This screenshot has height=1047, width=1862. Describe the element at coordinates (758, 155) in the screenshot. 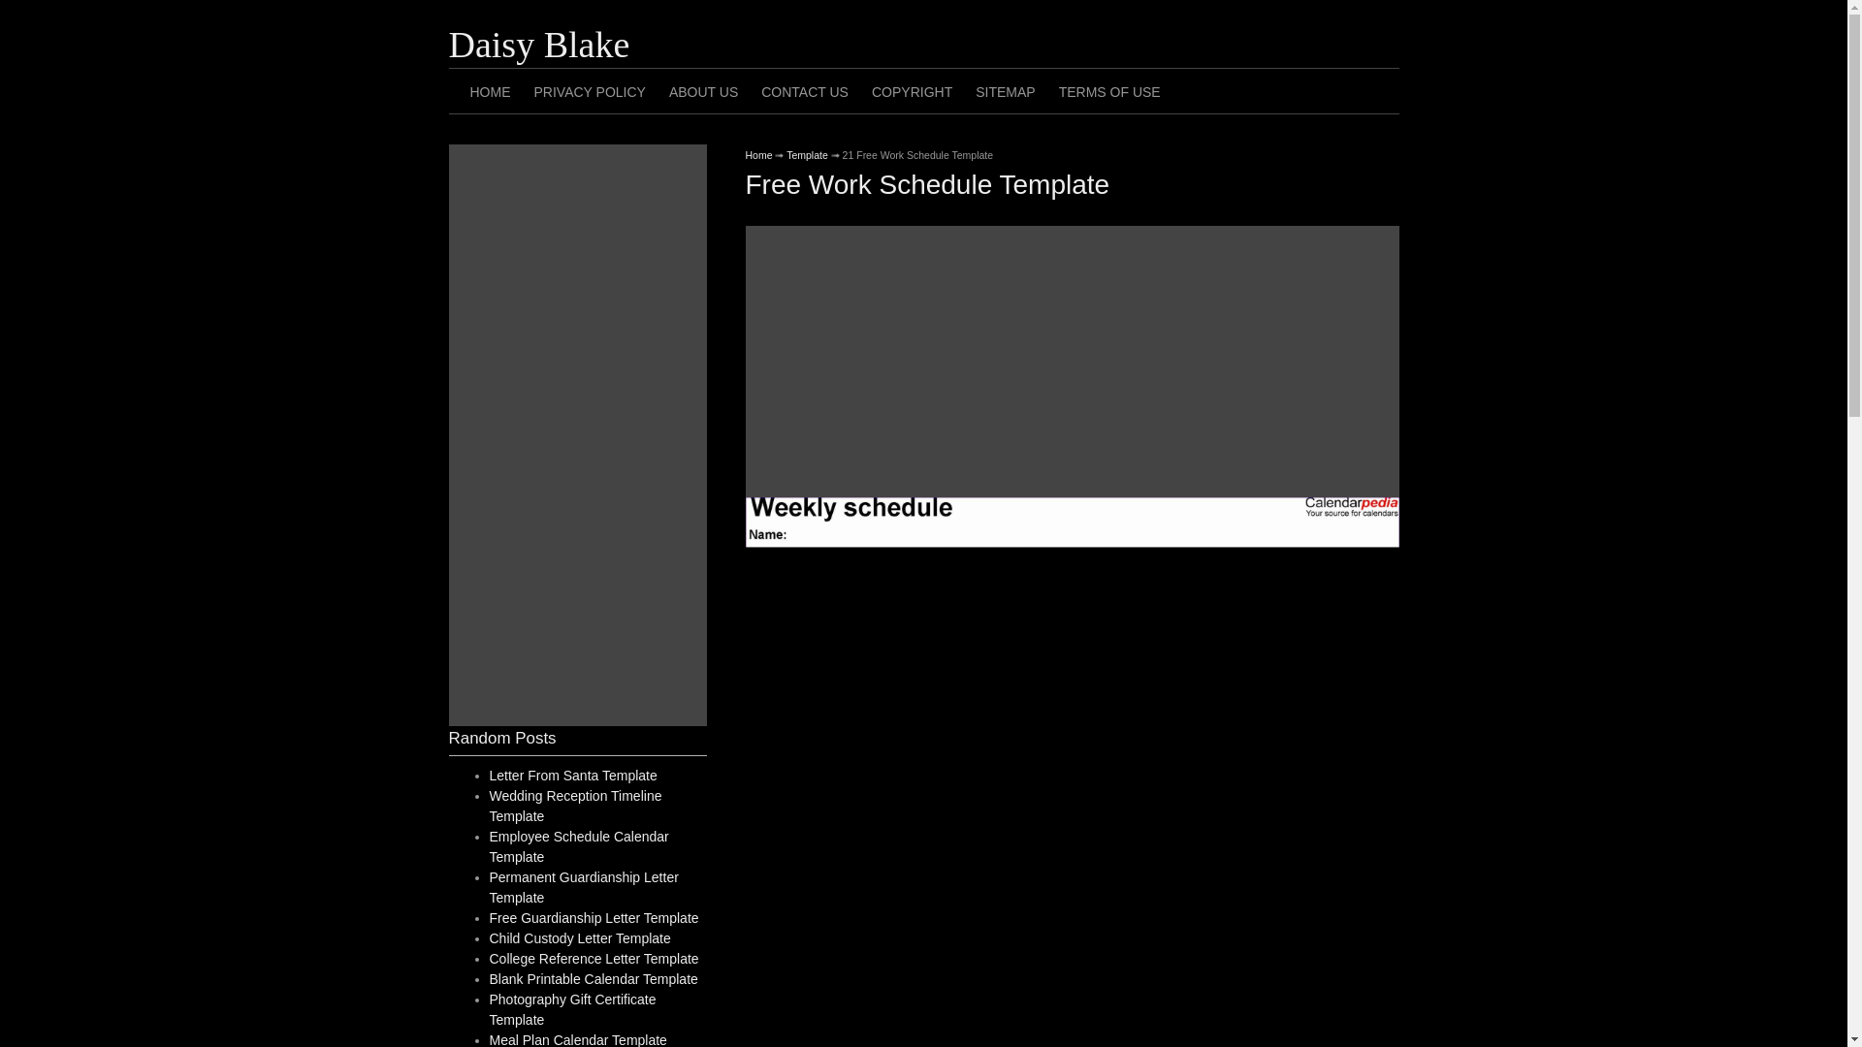

I see `Home` at that location.